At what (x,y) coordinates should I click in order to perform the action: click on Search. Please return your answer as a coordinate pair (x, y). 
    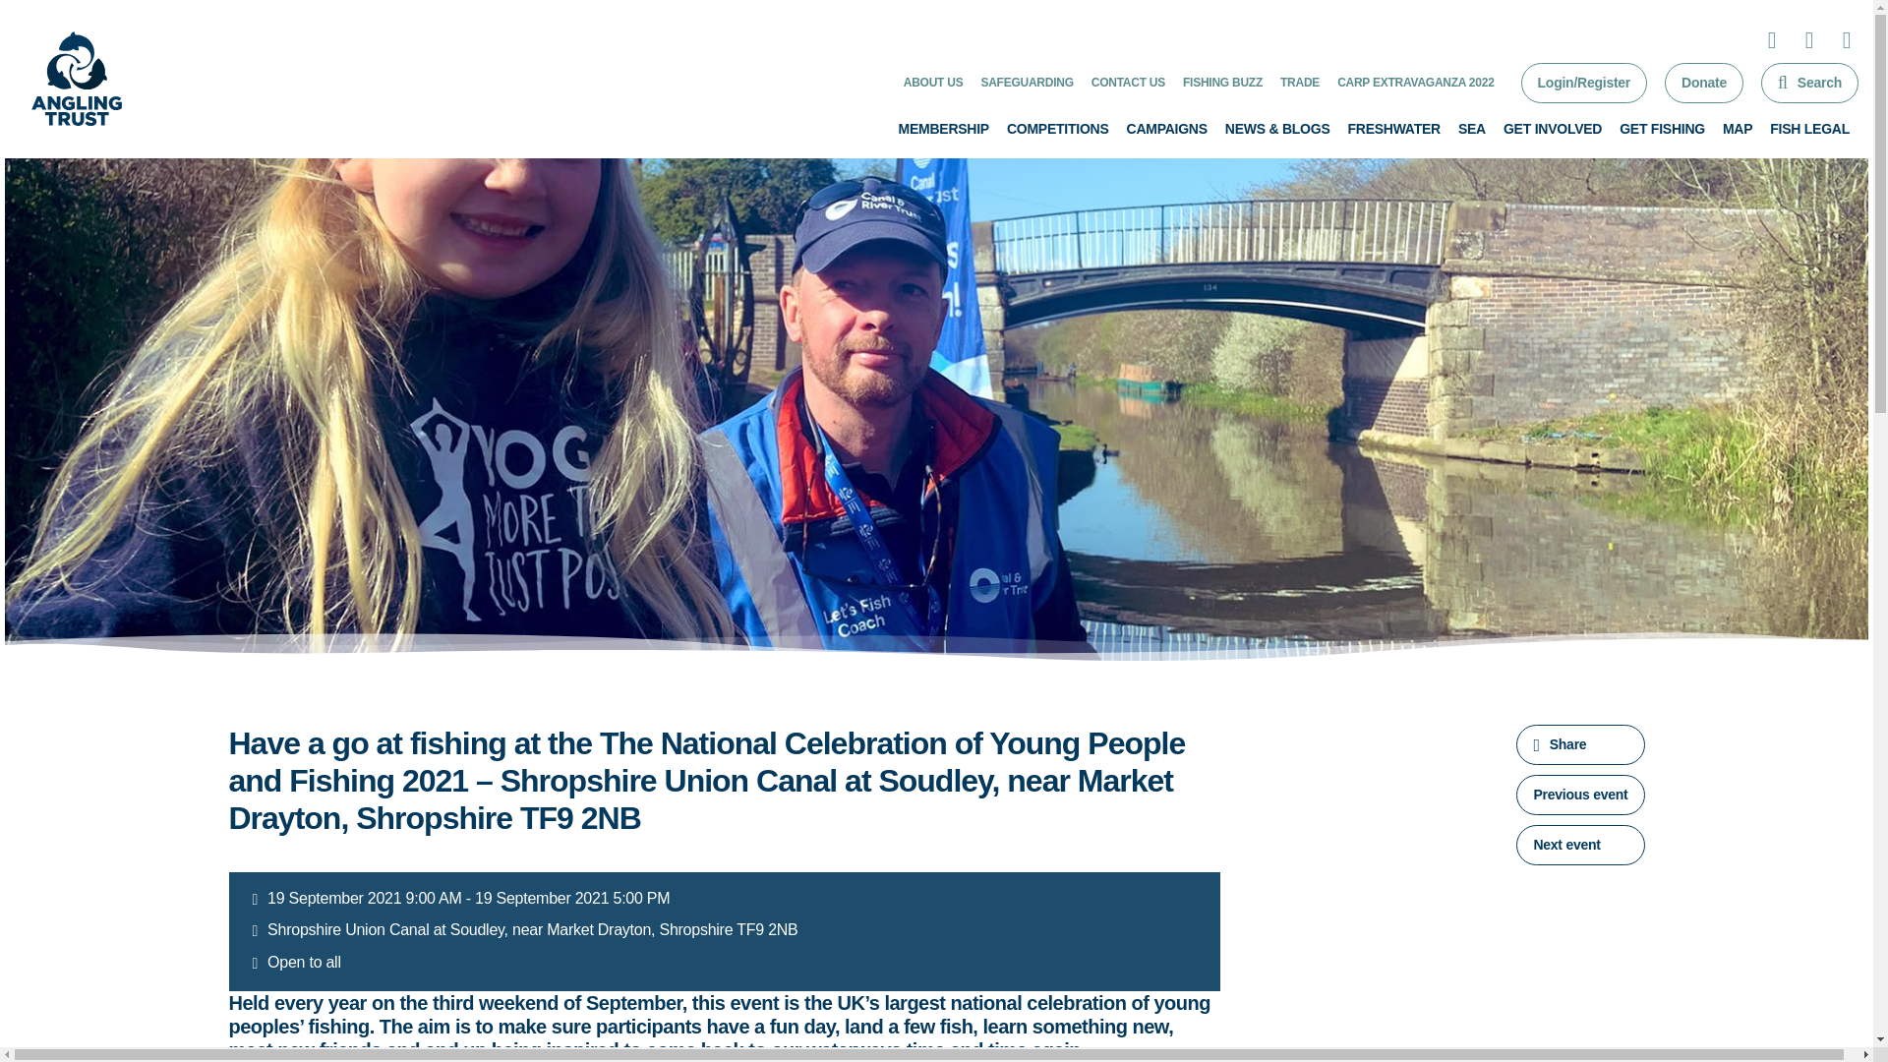
    Looking at the image, I should click on (1809, 83).